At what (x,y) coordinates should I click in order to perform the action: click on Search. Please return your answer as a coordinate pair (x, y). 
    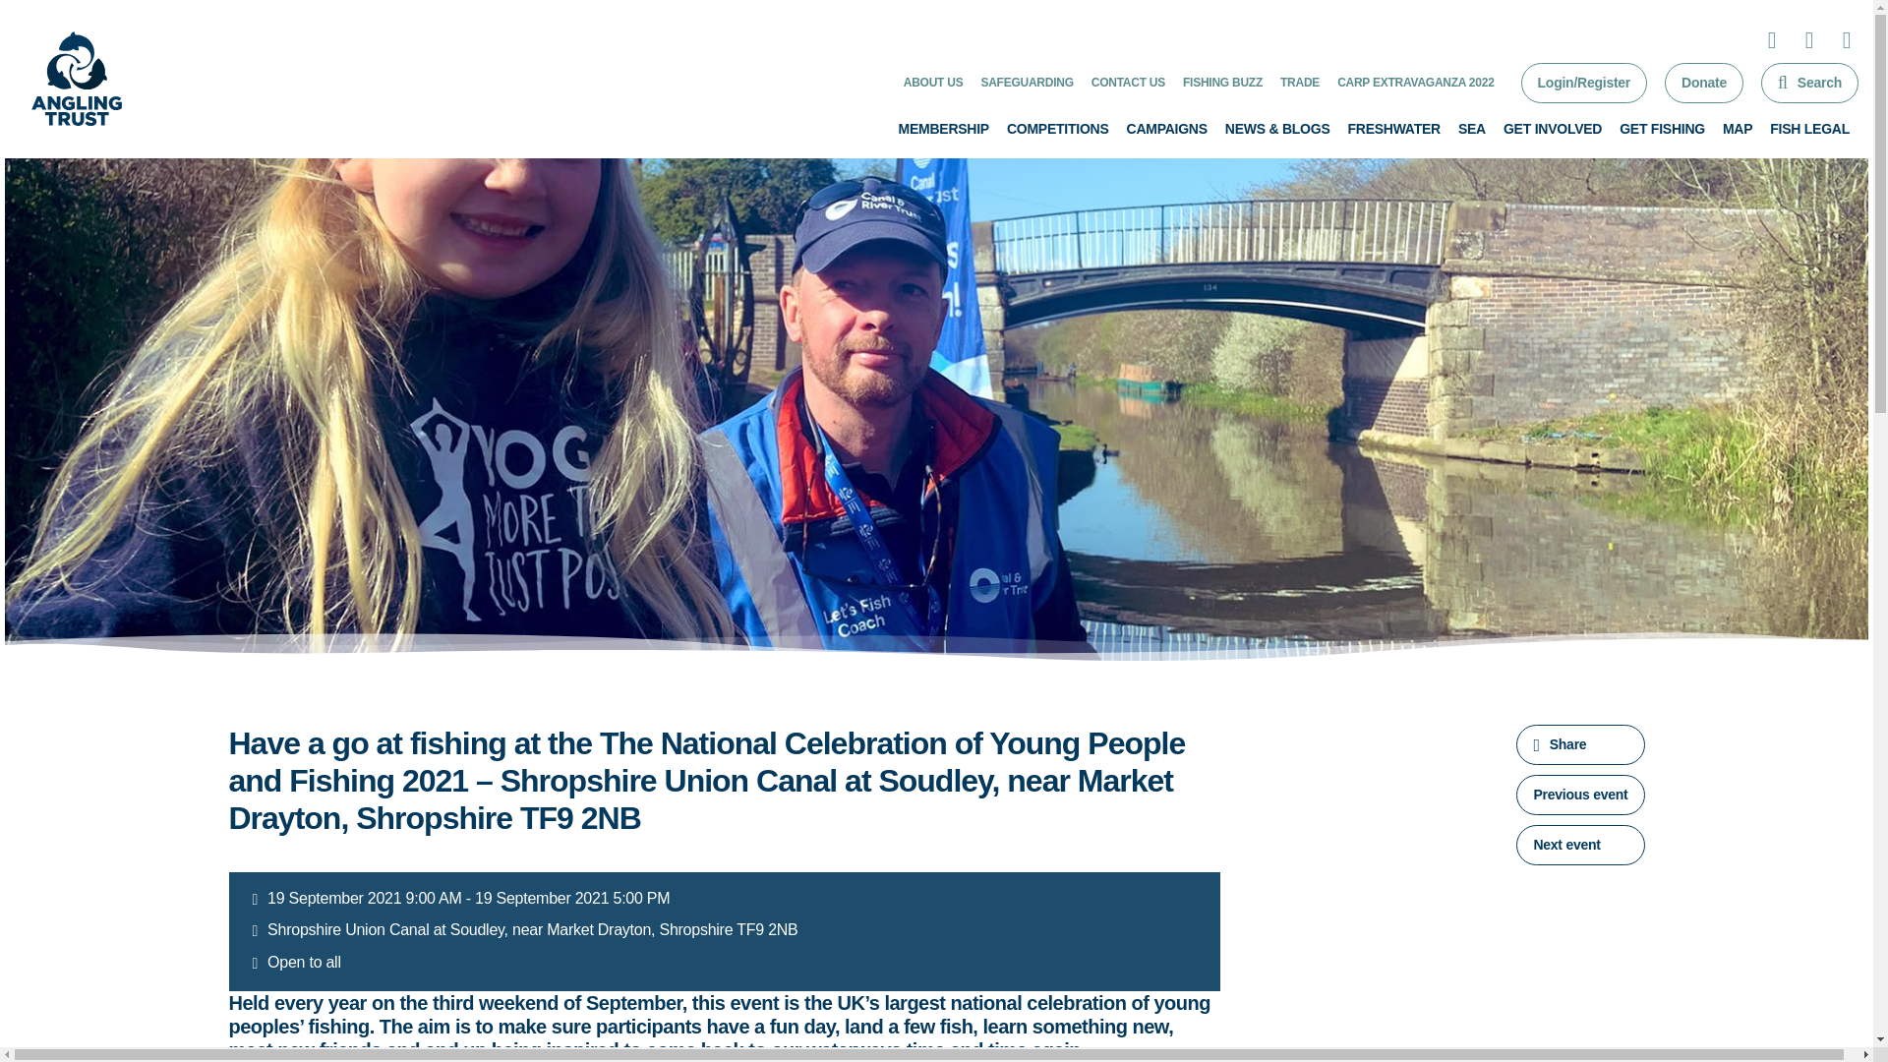
    Looking at the image, I should click on (1809, 83).